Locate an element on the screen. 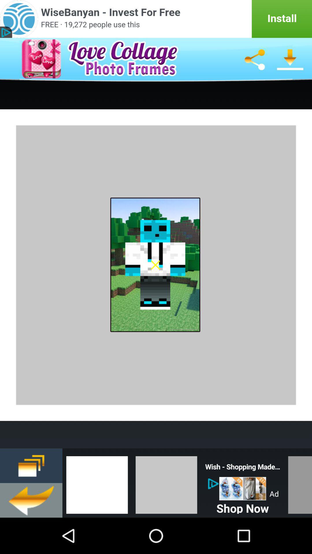 This screenshot has width=312, height=554. undo all is located at coordinates (31, 500).